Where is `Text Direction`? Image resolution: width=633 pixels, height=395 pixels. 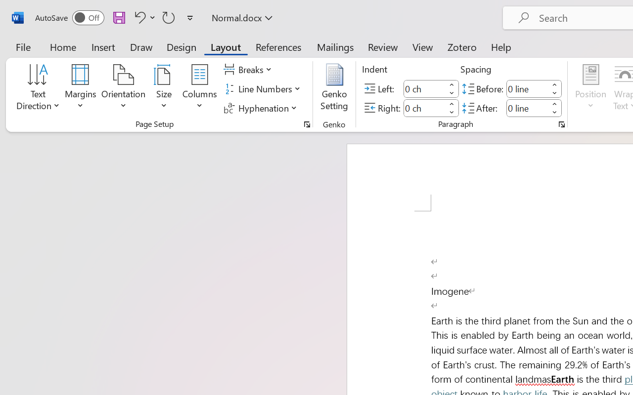
Text Direction is located at coordinates (38, 89).